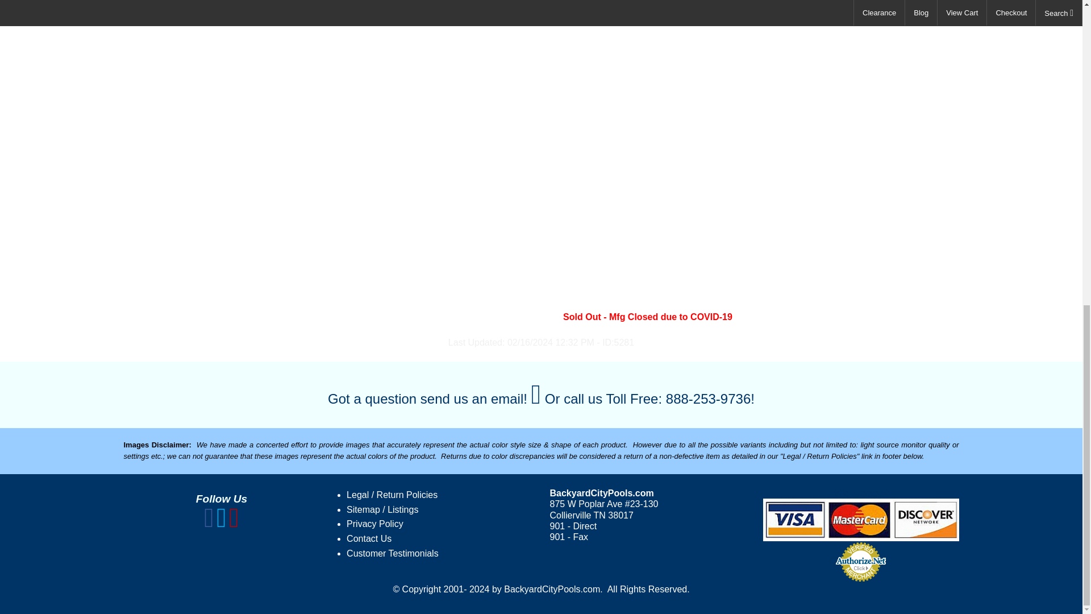 Image resolution: width=1091 pixels, height=614 pixels. Describe the element at coordinates (222, 523) in the screenshot. I see `Tweet Us on Twitter!` at that location.